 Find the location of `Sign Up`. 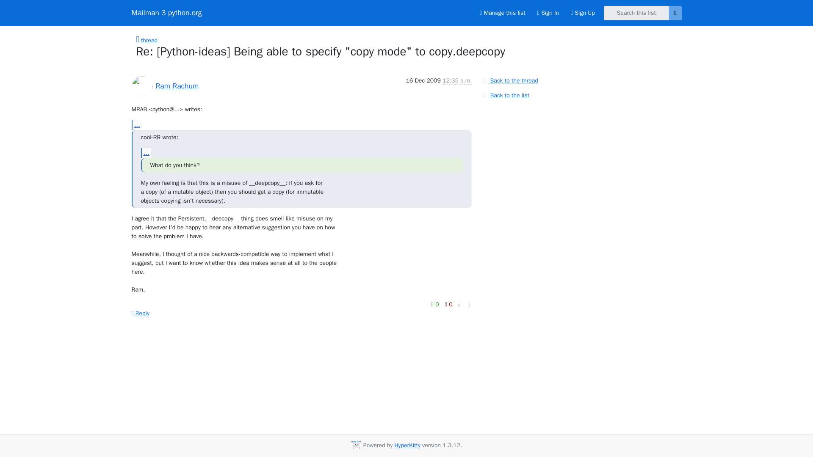

Sign Up is located at coordinates (583, 13).